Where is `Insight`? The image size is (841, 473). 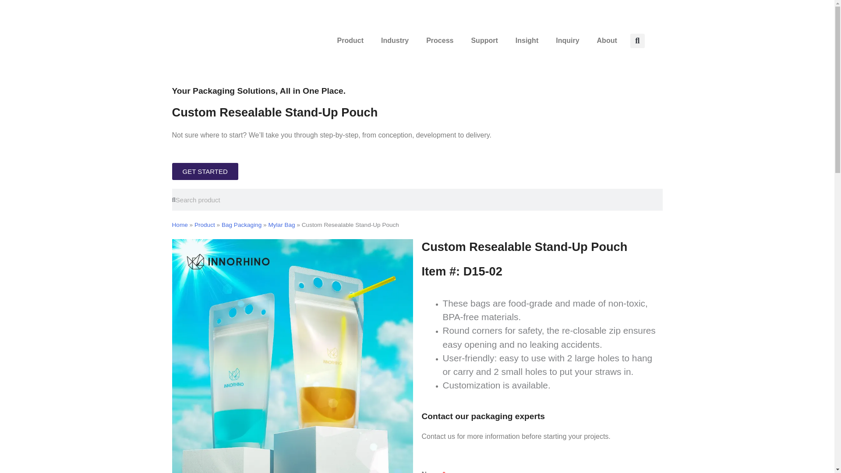
Insight is located at coordinates (527, 40).